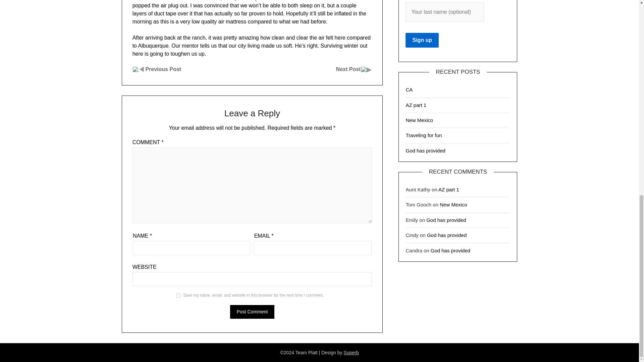  I want to click on Post Comment, so click(252, 312).